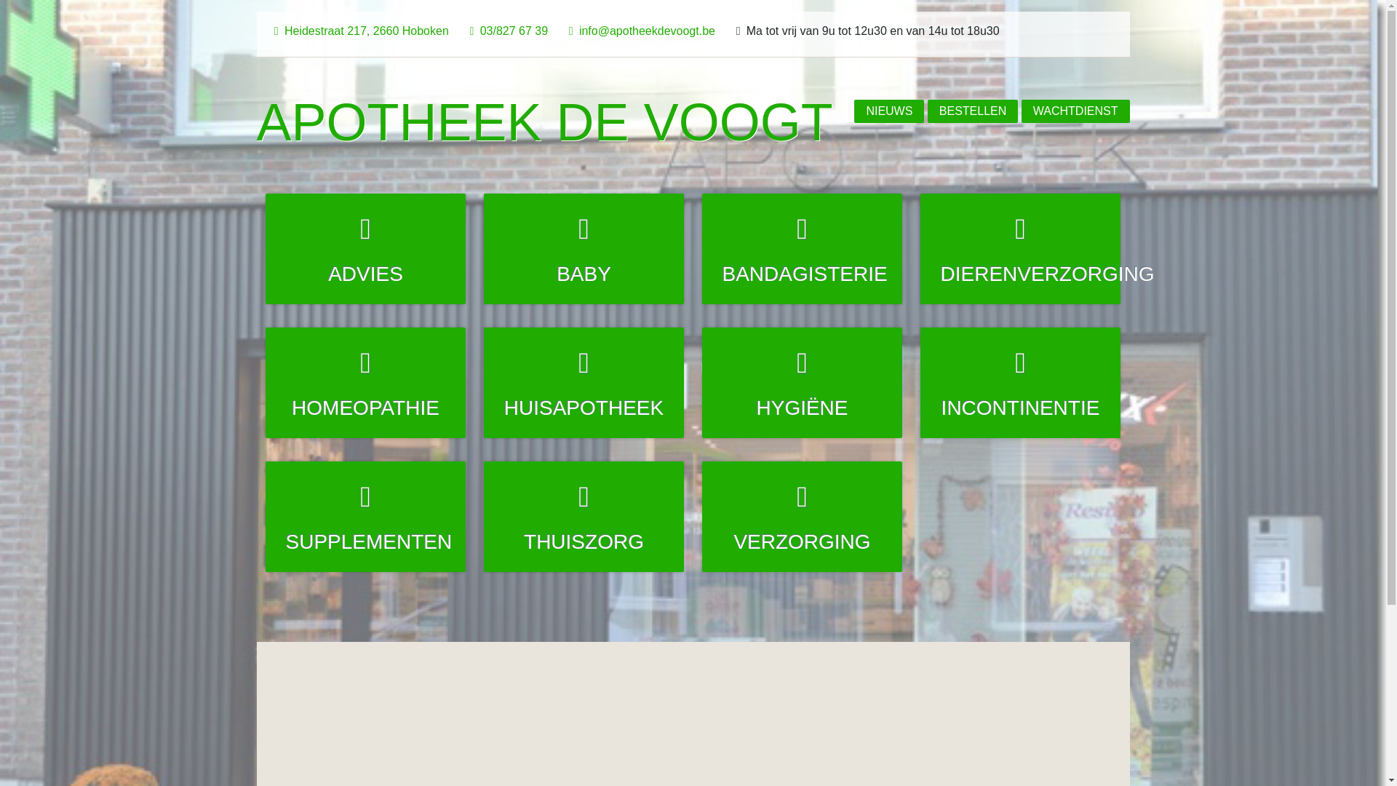  Describe the element at coordinates (89, 0) in the screenshot. I see `Overslaan en naar de inhoud gaan` at that location.